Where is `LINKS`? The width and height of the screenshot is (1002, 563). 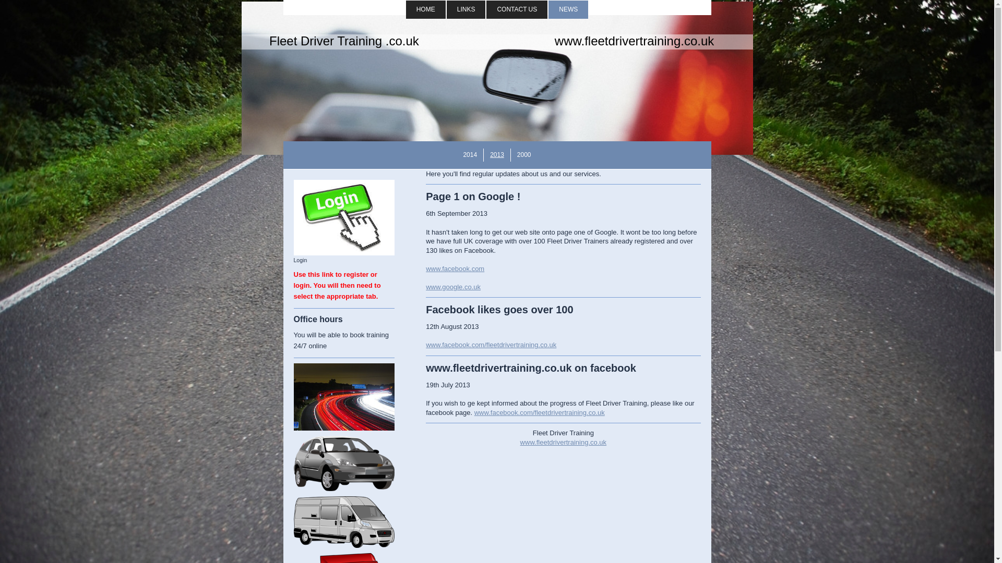 LINKS is located at coordinates (467, 9).